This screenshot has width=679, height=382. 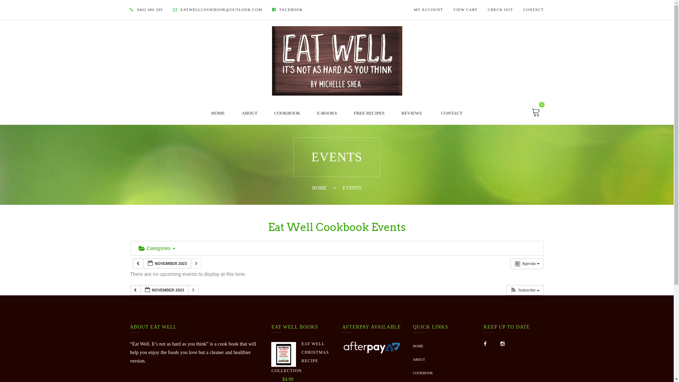 What do you see at coordinates (337, 60) in the screenshot?
I see `Cookbook & E-book Available` at bounding box center [337, 60].